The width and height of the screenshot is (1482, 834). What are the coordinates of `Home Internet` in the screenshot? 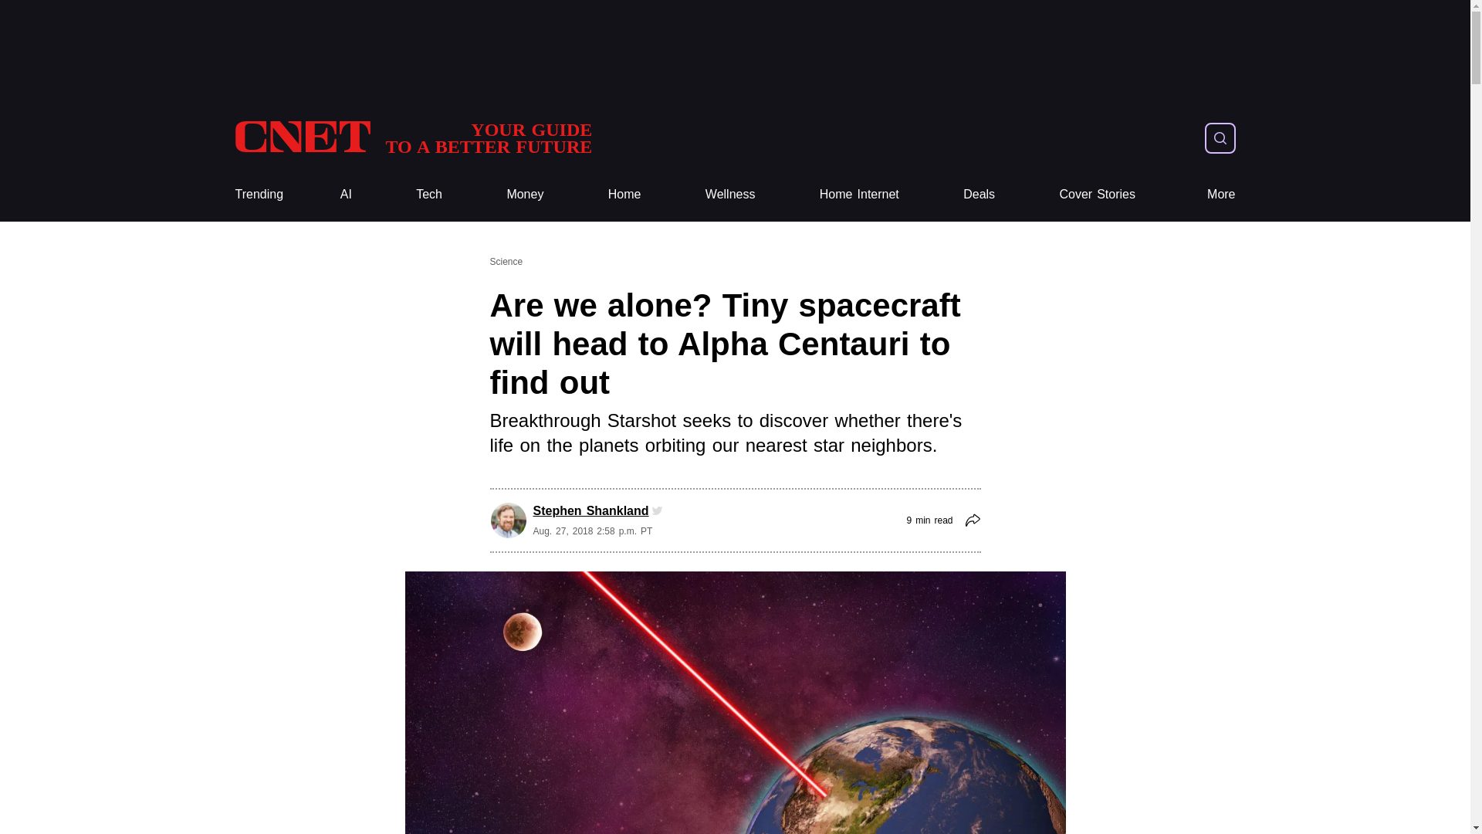 It's located at (1221, 195).